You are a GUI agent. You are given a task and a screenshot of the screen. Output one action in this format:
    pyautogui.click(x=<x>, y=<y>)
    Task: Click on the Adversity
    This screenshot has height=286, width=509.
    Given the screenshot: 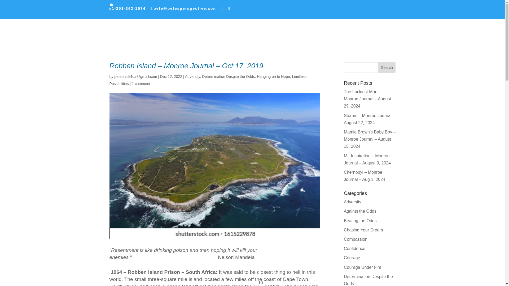 What is the action you would take?
    pyautogui.click(x=353, y=202)
    